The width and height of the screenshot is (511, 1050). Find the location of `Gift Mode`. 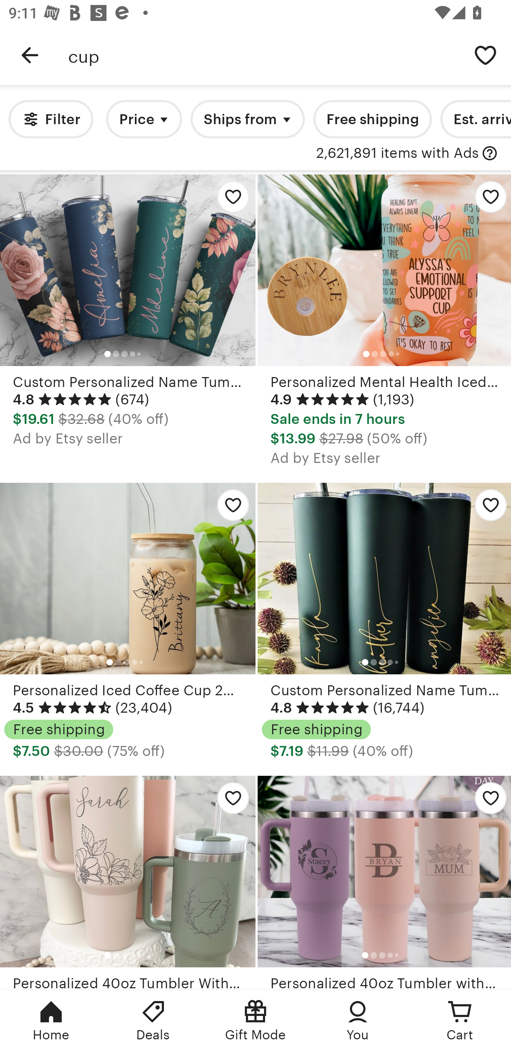

Gift Mode is located at coordinates (255, 1020).